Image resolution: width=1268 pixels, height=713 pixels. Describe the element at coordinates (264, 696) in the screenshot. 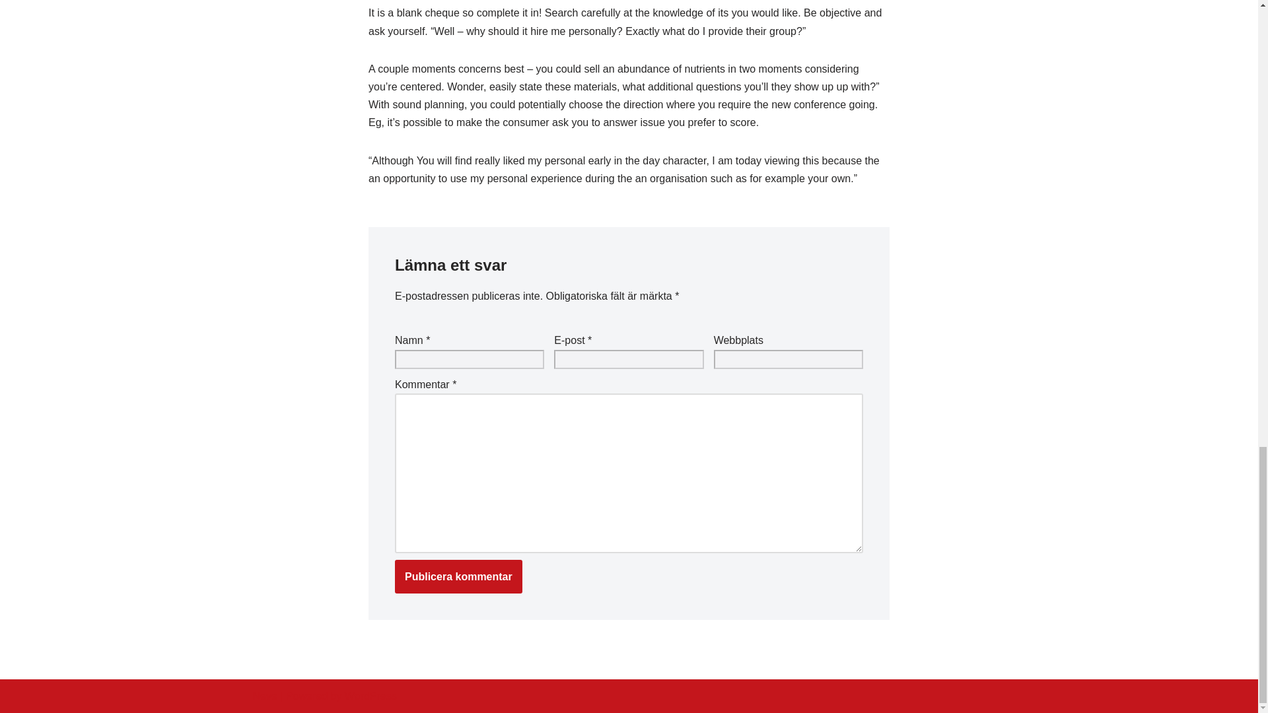

I see `Neve` at that location.